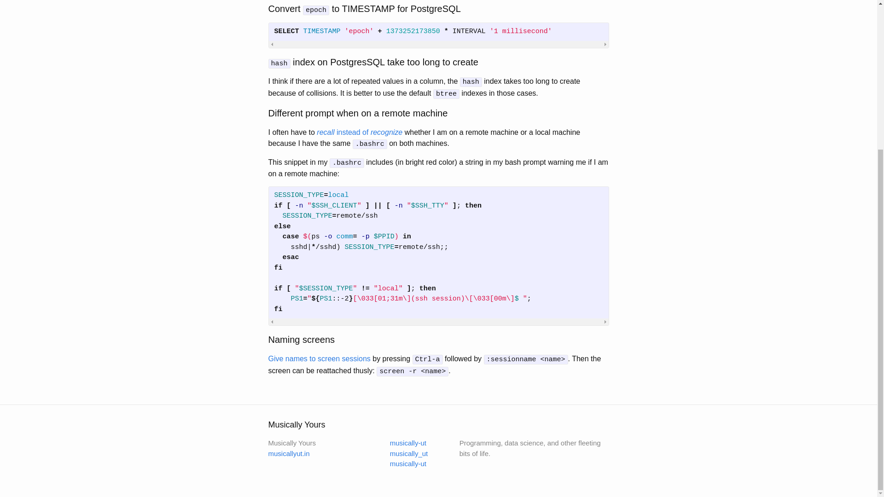 The height and width of the screenshot is (497, 884). I want to click on recall instead of recognize, so click(359, 132).